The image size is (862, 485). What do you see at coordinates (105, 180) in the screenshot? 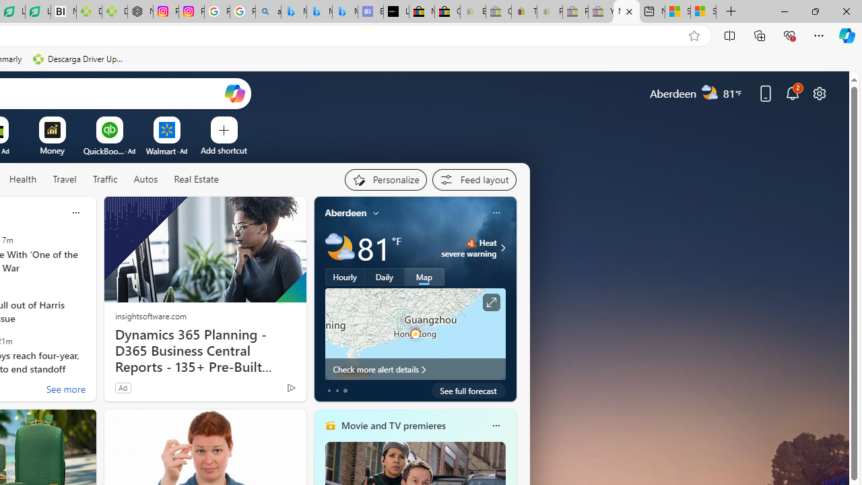
I see `Traffic` at bounding box center [105, 180].